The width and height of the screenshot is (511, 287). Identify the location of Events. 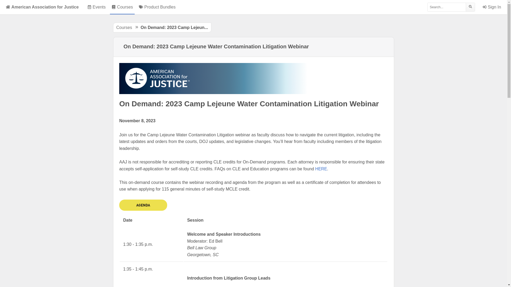
(96, 7).